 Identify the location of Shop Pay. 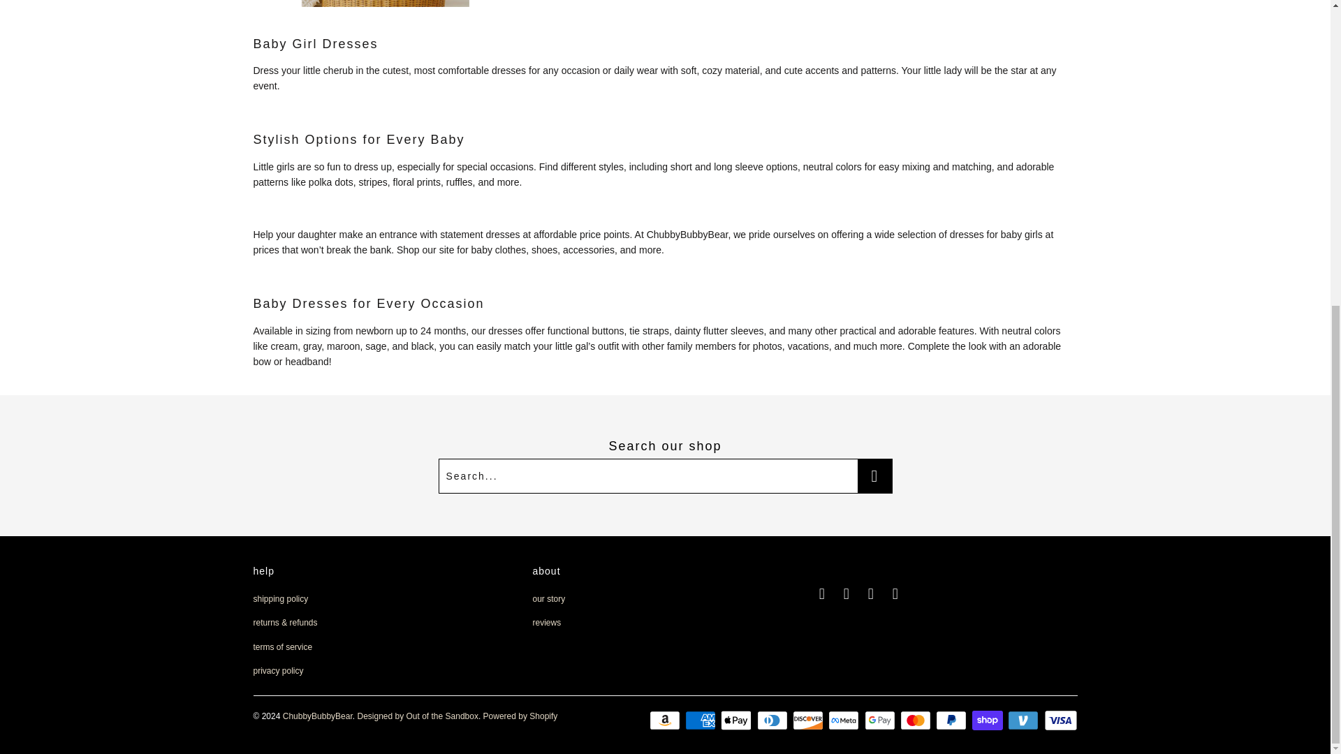
(989, 720).